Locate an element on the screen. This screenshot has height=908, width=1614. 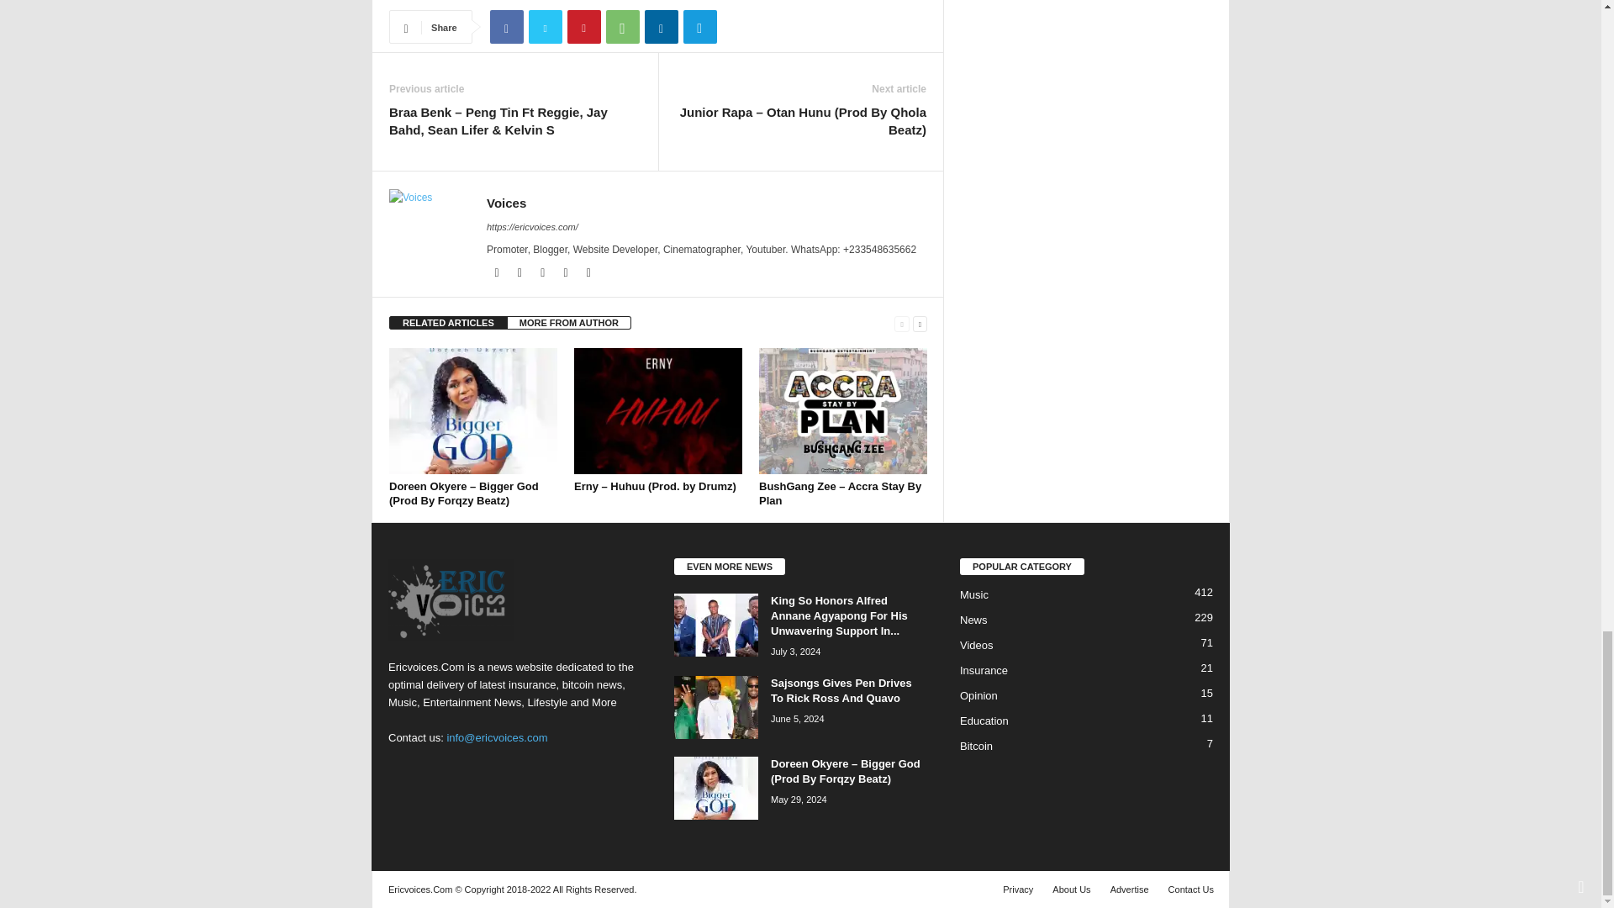
Twitter is located at coordinates (545, 26).